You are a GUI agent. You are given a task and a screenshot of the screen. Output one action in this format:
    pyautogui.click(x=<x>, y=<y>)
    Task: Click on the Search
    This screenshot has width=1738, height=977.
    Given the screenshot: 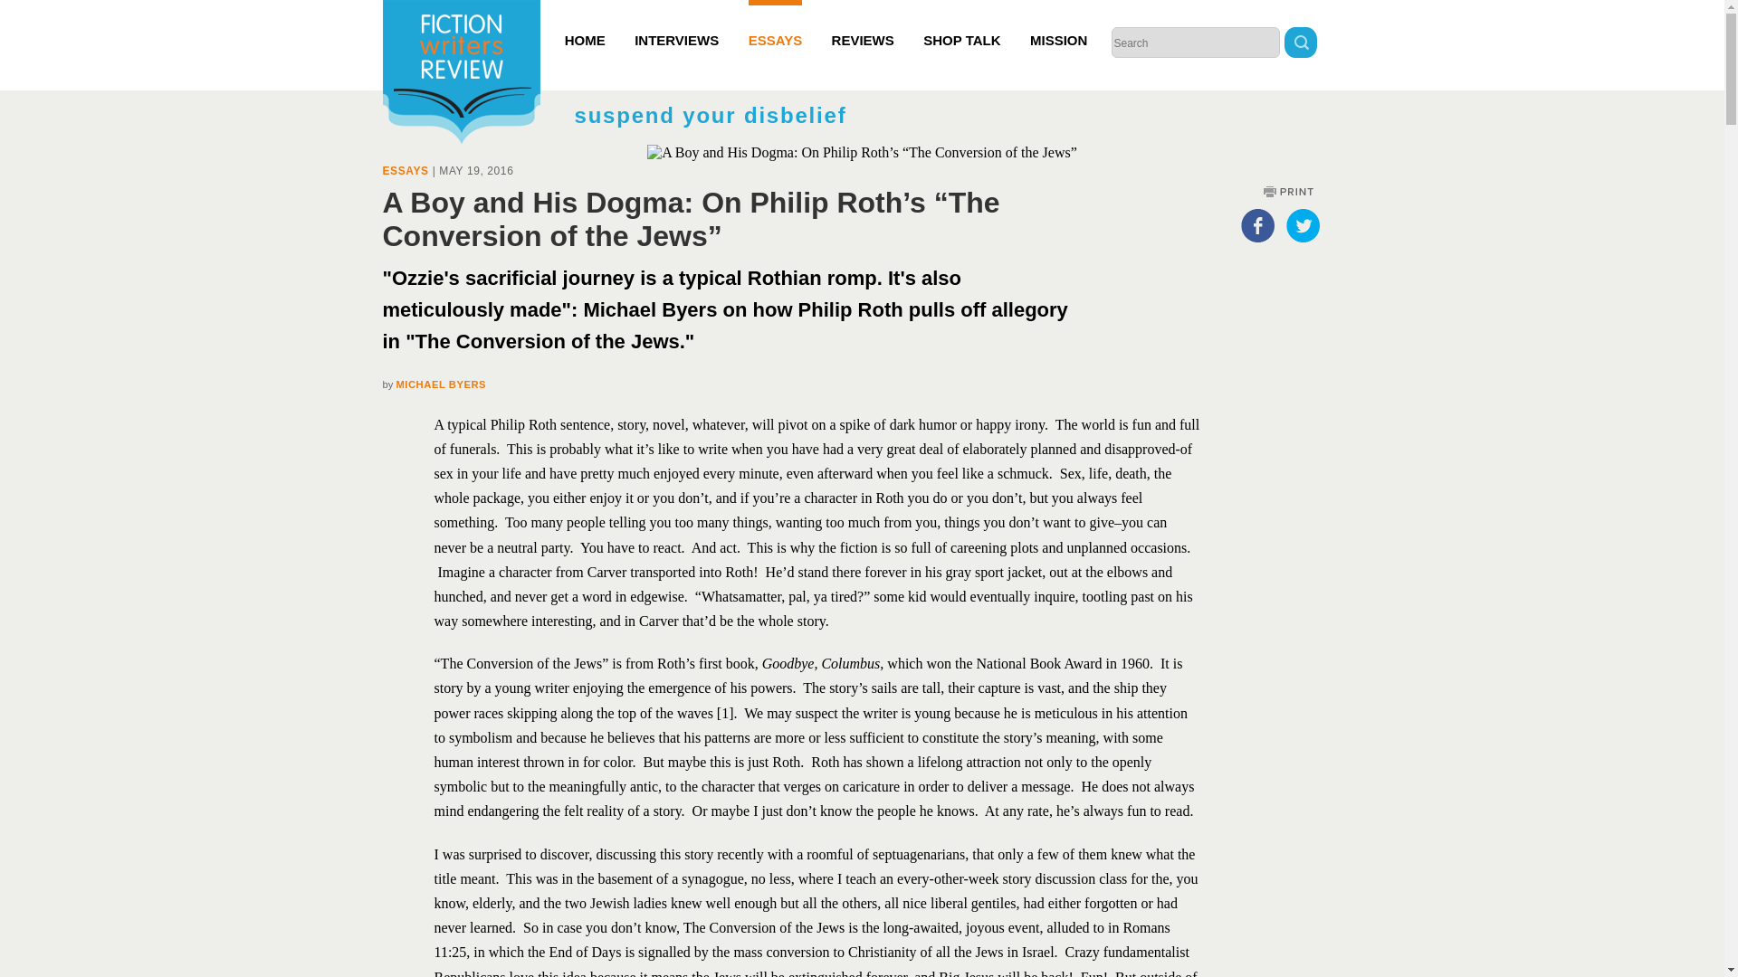 What is the action you would take?
    pyautogui.click(x=1300, y=44)
    